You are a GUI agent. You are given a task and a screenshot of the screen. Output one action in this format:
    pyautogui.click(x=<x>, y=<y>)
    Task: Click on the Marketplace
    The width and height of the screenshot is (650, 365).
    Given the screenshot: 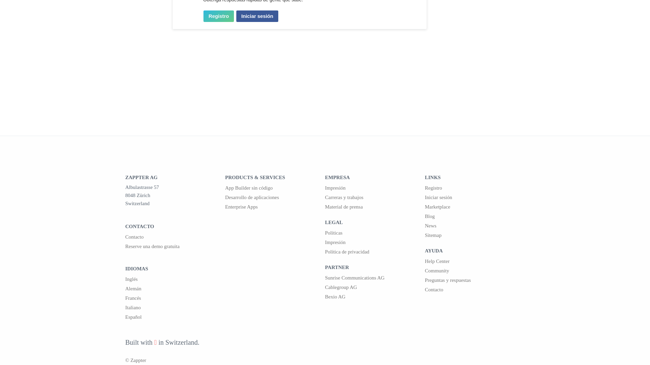 What is the action you would take?
    pyautogui.click(x=475, y=207)
    